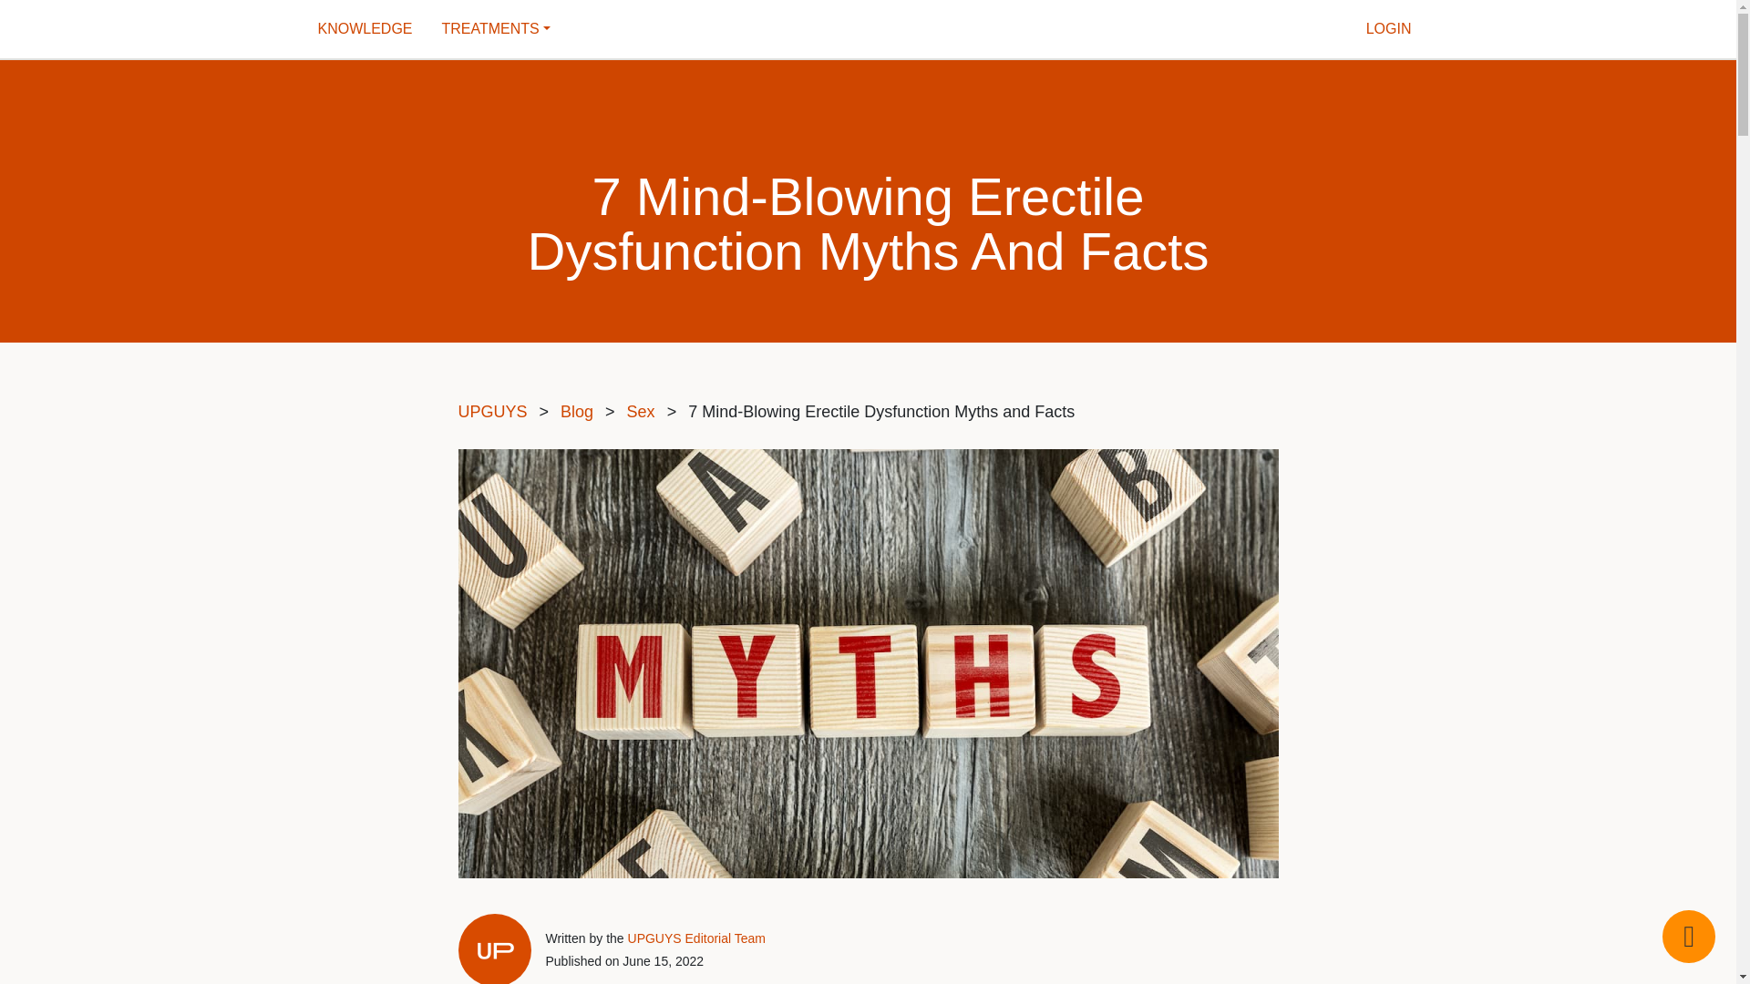  I want to click on Blog, so click(579, 412).